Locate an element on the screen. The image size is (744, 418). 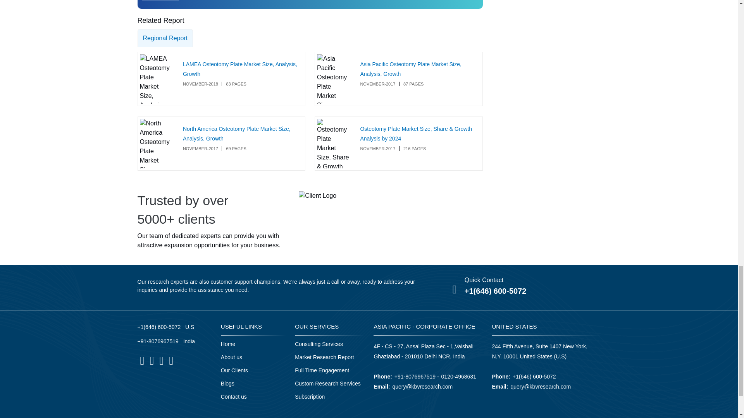
Blogs is located at coordinates (227, 383).